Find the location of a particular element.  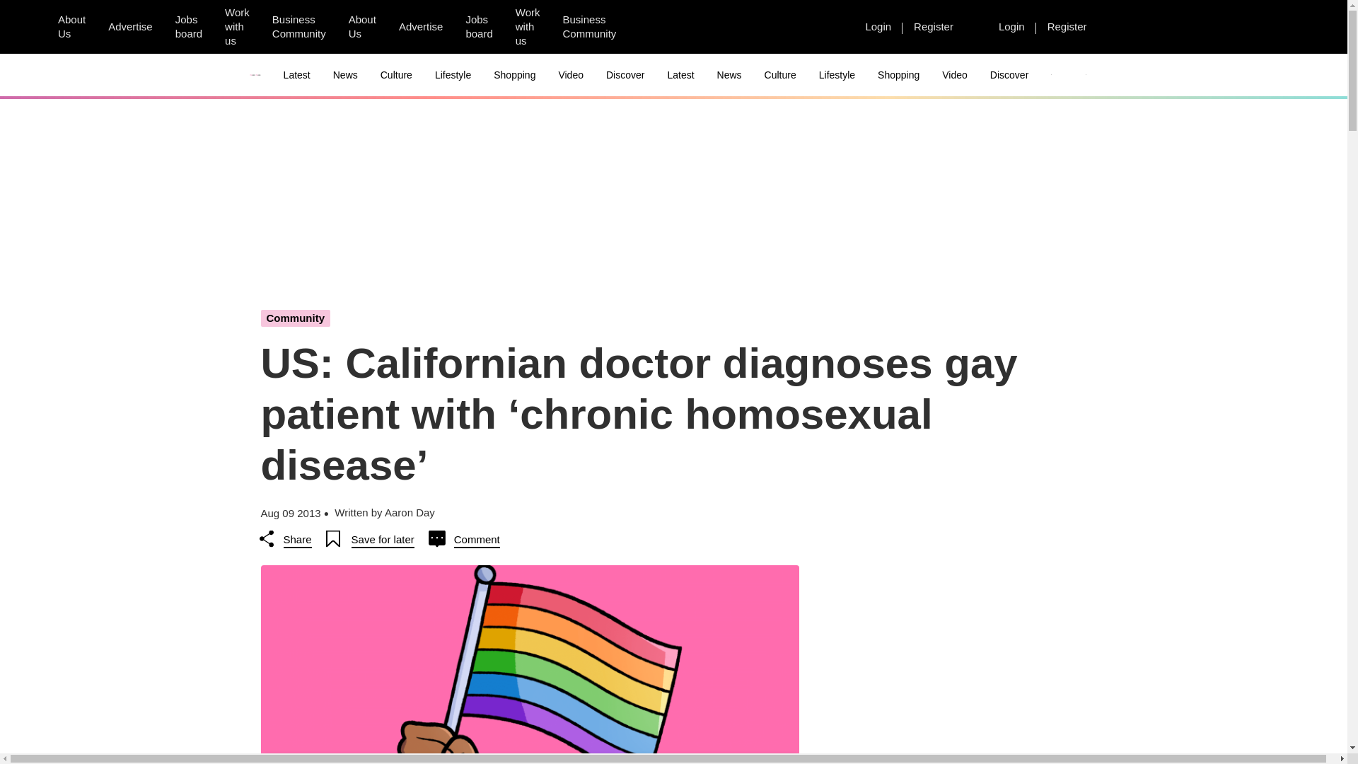

Login is located at coordinates (1011, 26).